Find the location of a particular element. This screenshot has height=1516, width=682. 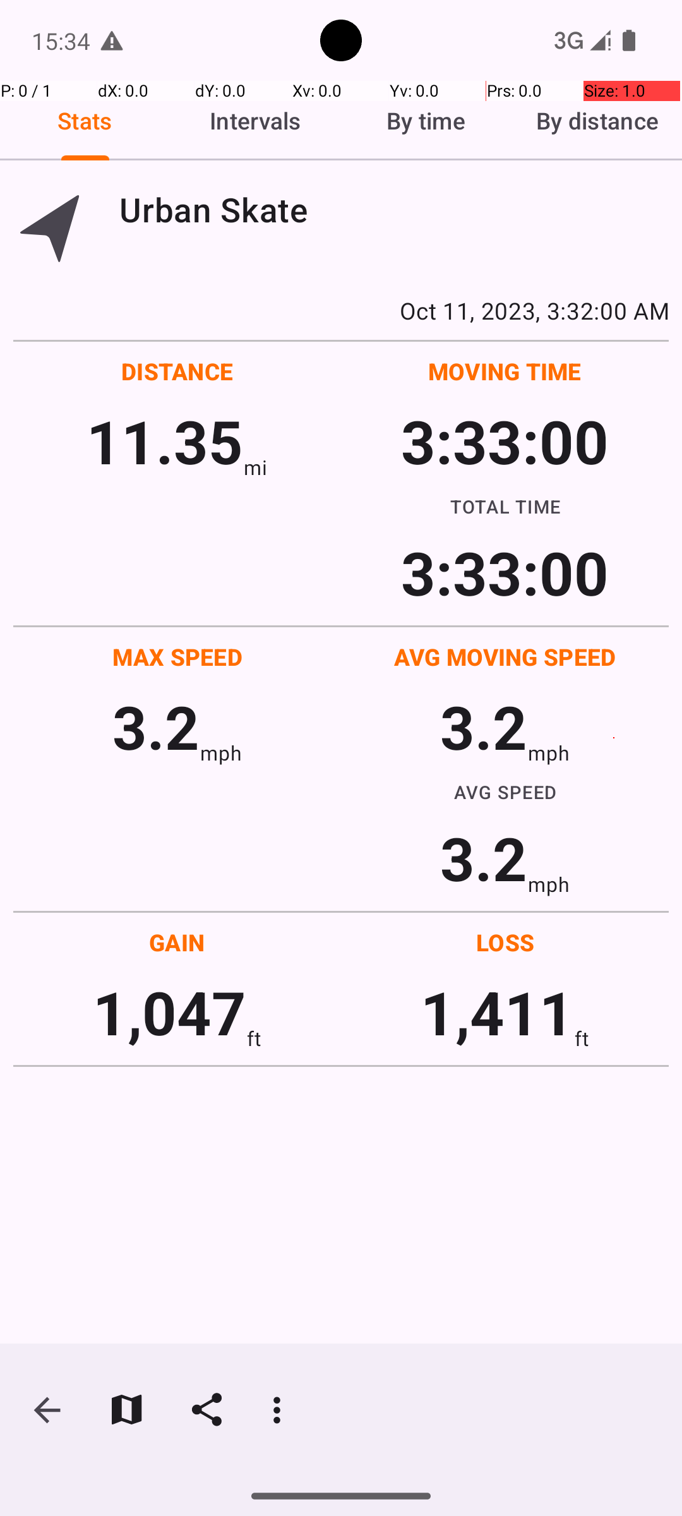

mph is located at coordinates (221, 753).